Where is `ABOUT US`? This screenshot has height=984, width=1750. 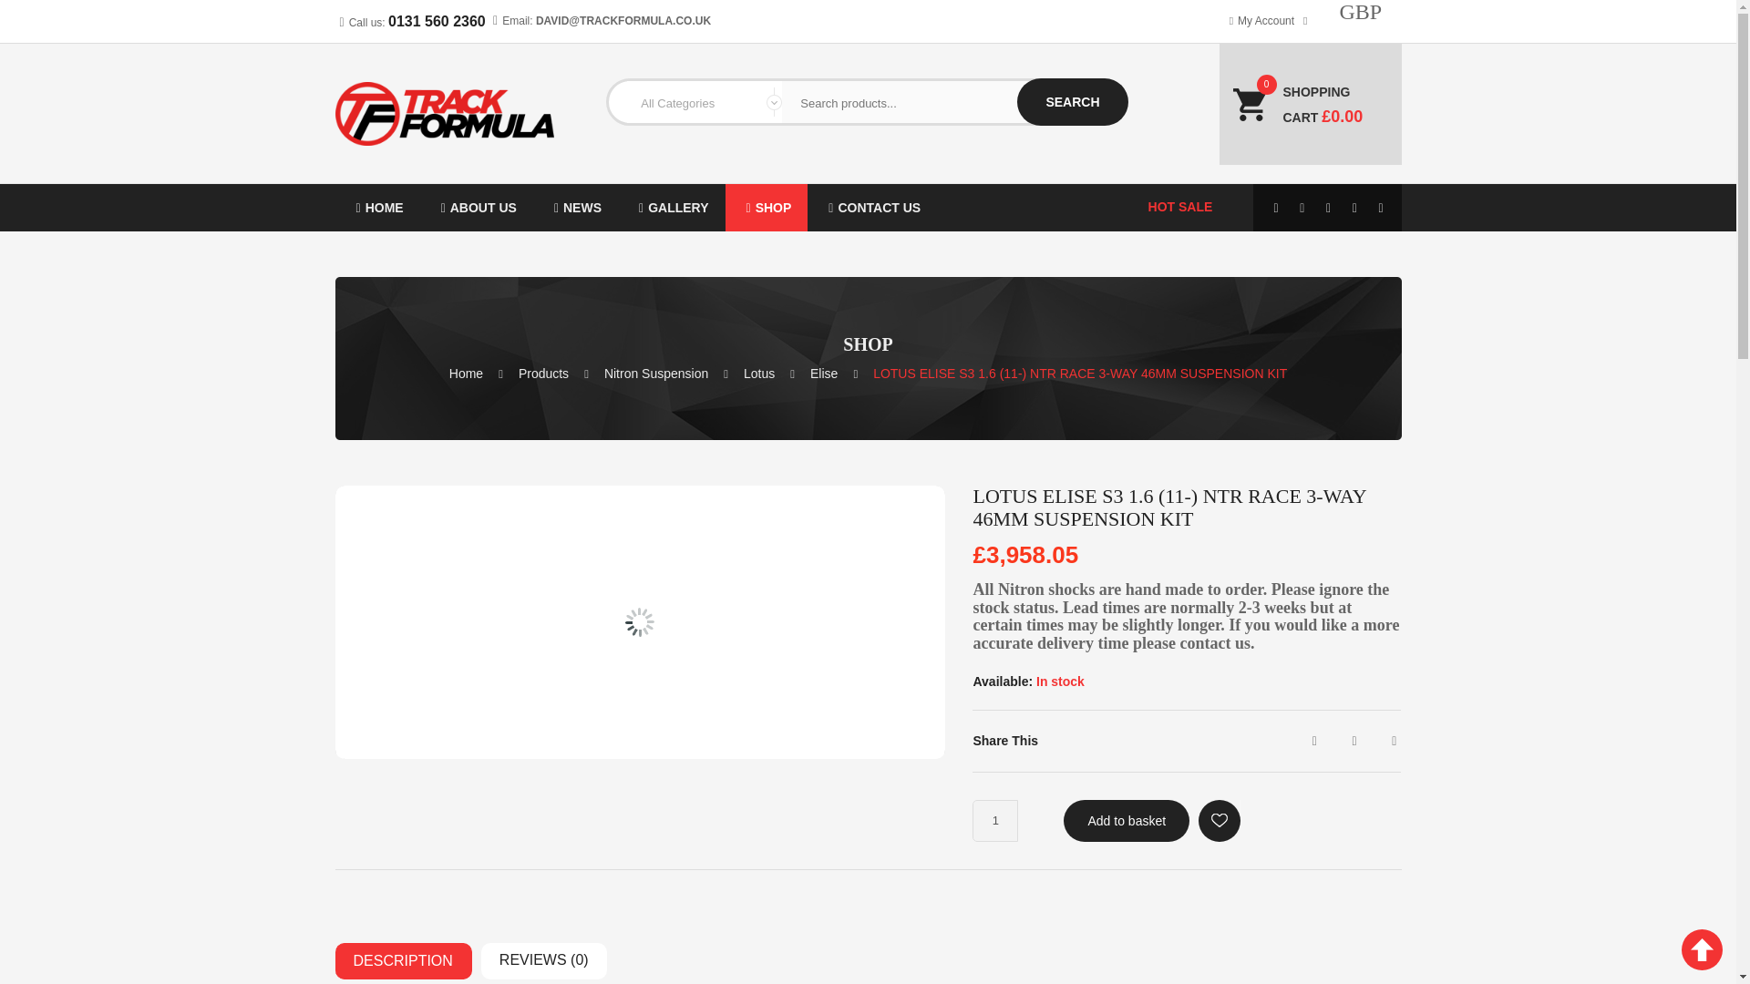
ABOUT US is located at coordinates (476, 207).